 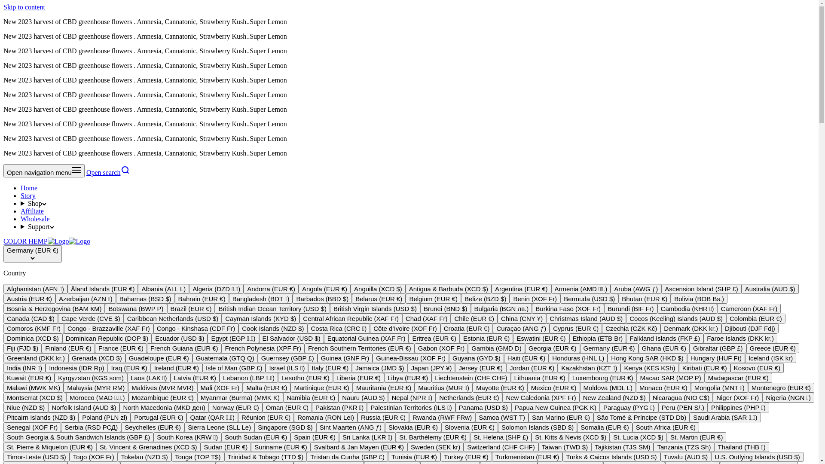 I want to click on St. Vincent & Grenadines (XCD $), so click(x=149, y=447).